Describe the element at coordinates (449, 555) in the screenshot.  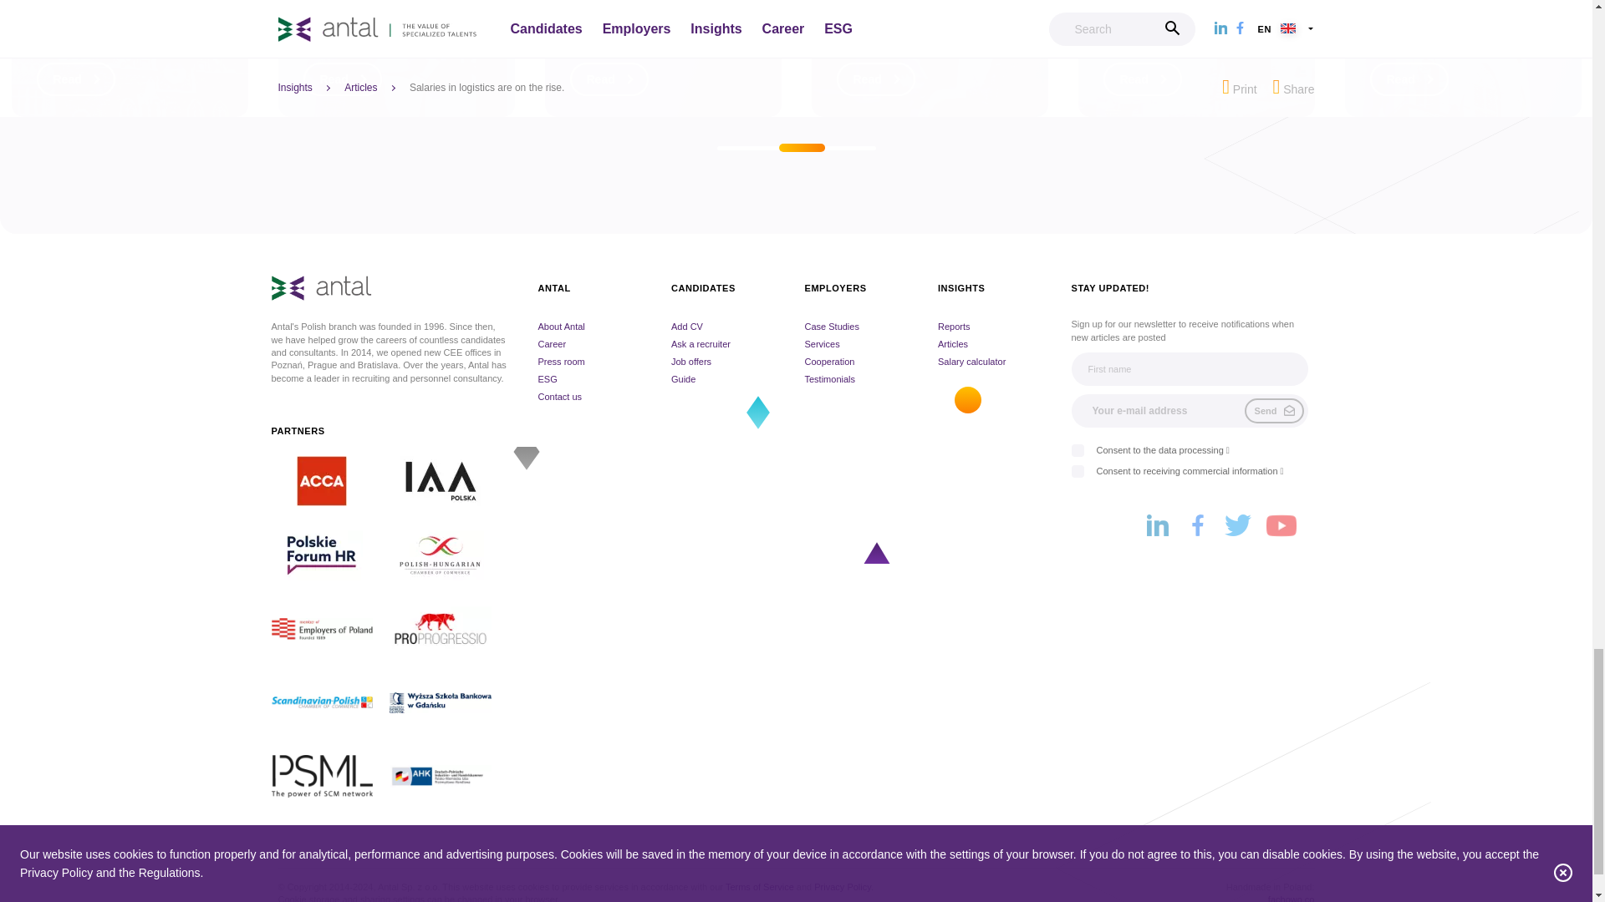
I see `Polish-Hungarian Chamber of Commerce` at that location.